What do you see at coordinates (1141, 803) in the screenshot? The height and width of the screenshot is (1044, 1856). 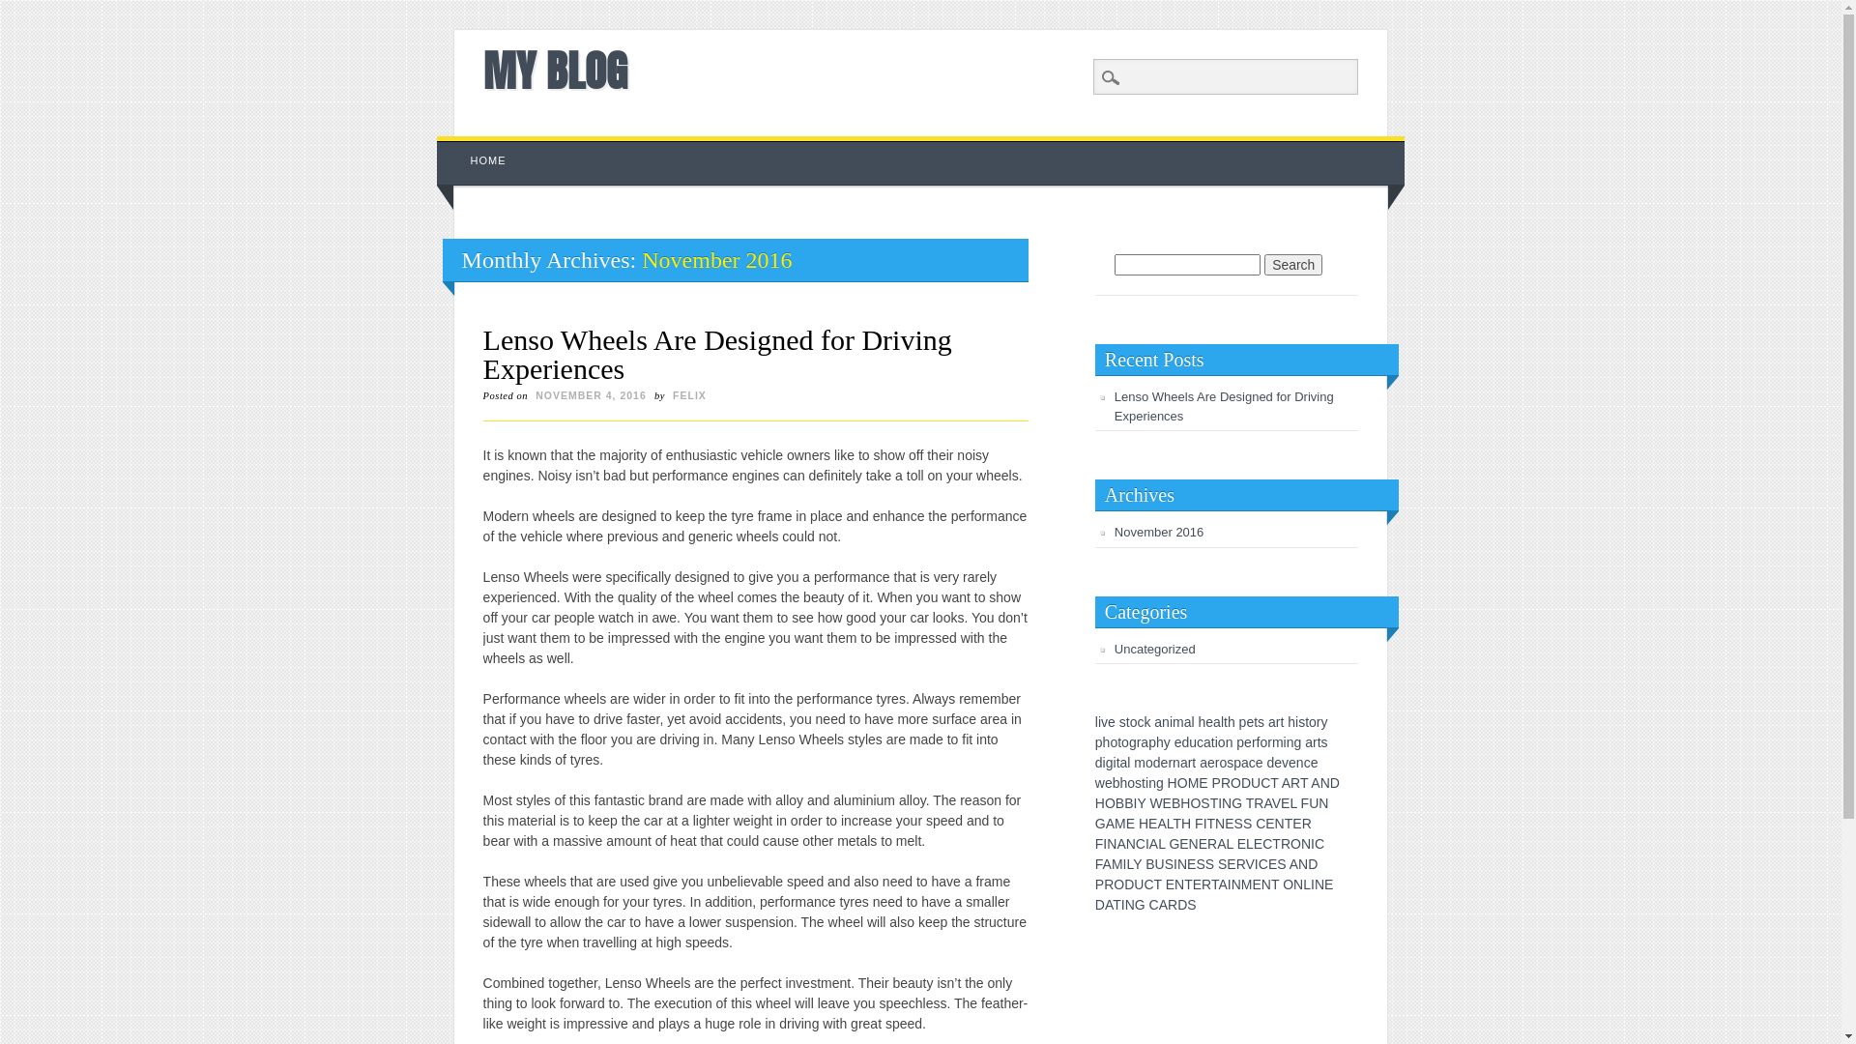 I see `Y` at bounding box center [1141, 803].